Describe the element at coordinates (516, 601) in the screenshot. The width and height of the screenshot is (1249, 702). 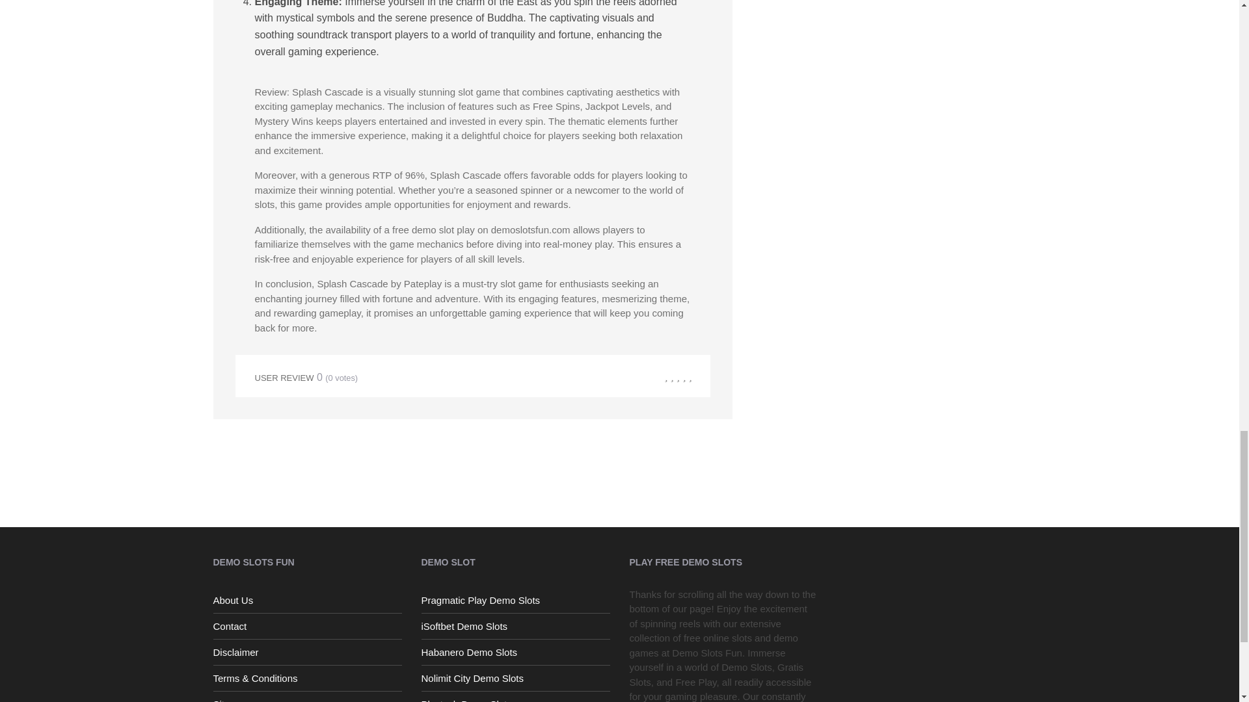
I see `Pragmatic Play Demo Slots` at that location.